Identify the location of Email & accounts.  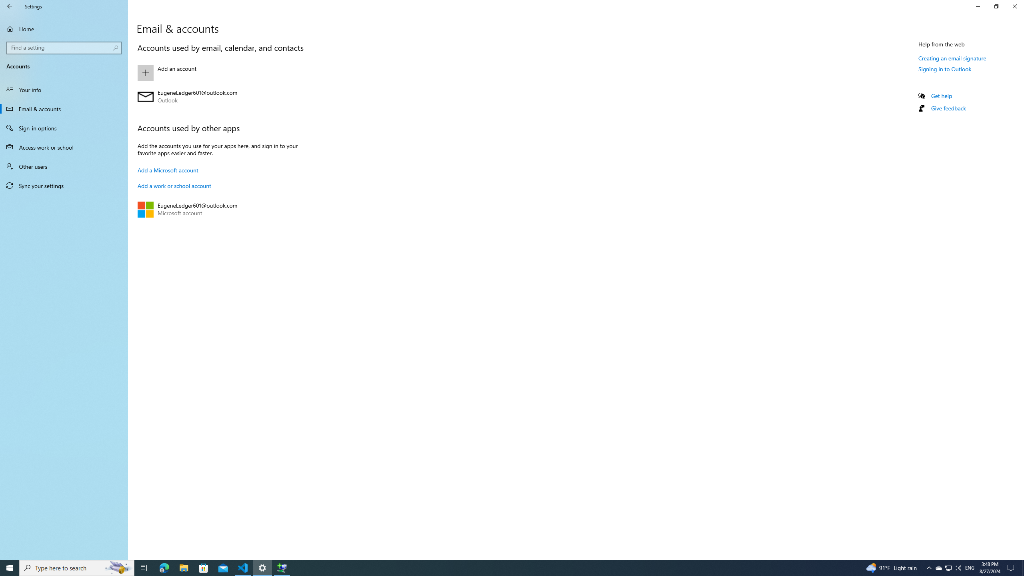
(64, 109).